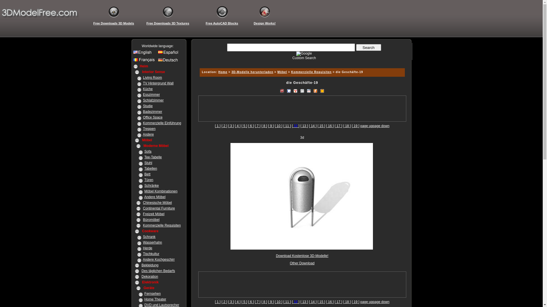 This screenshot has height=307, width=547. I want to click on [ 19 ], so click(356, 126).